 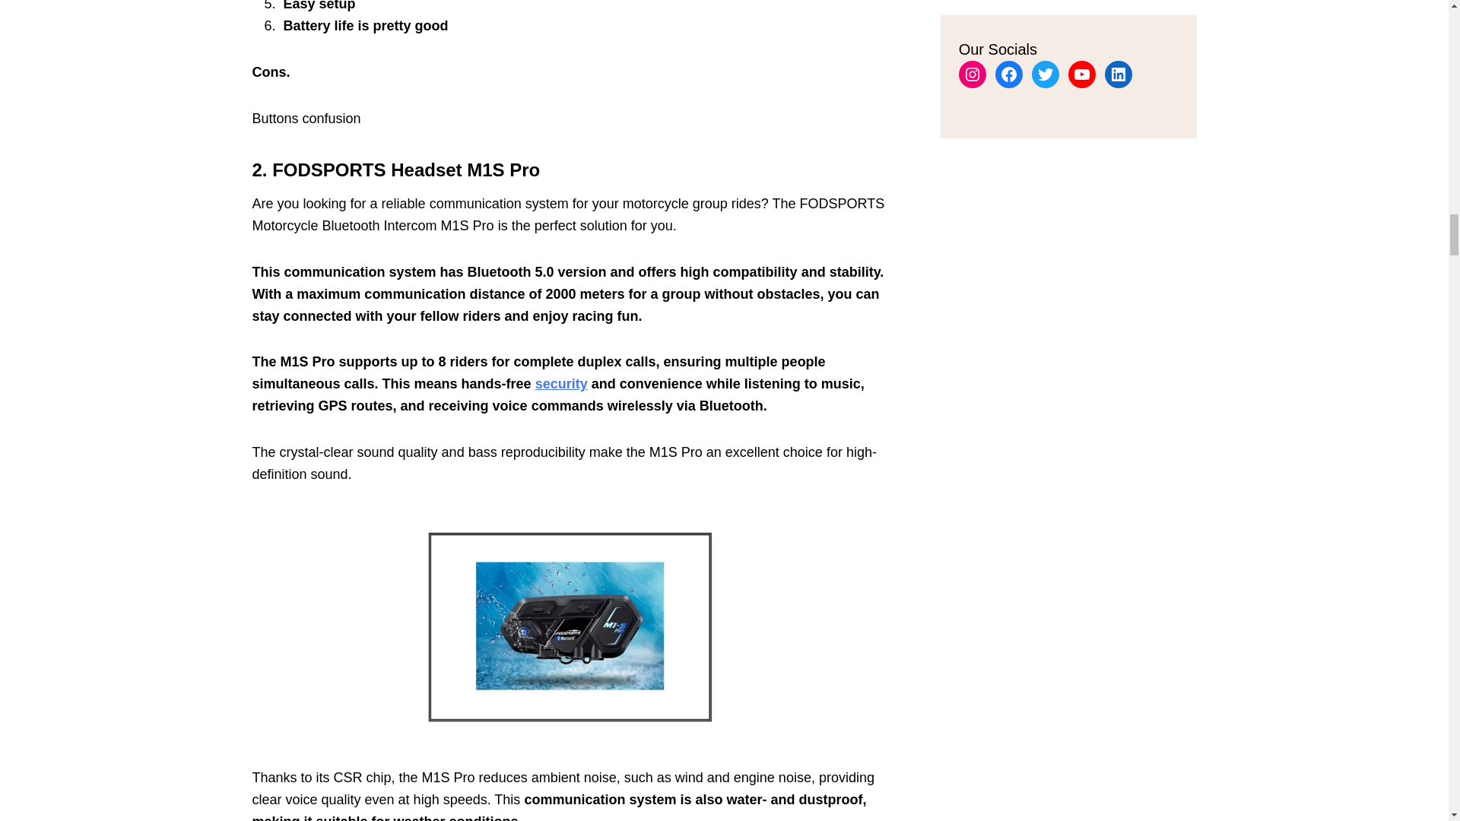 What do you see at coordinates (572, 626) in the screenshot?
I see `FODSPORTS Headset M1S Pro` at bounding box center [572, 626].